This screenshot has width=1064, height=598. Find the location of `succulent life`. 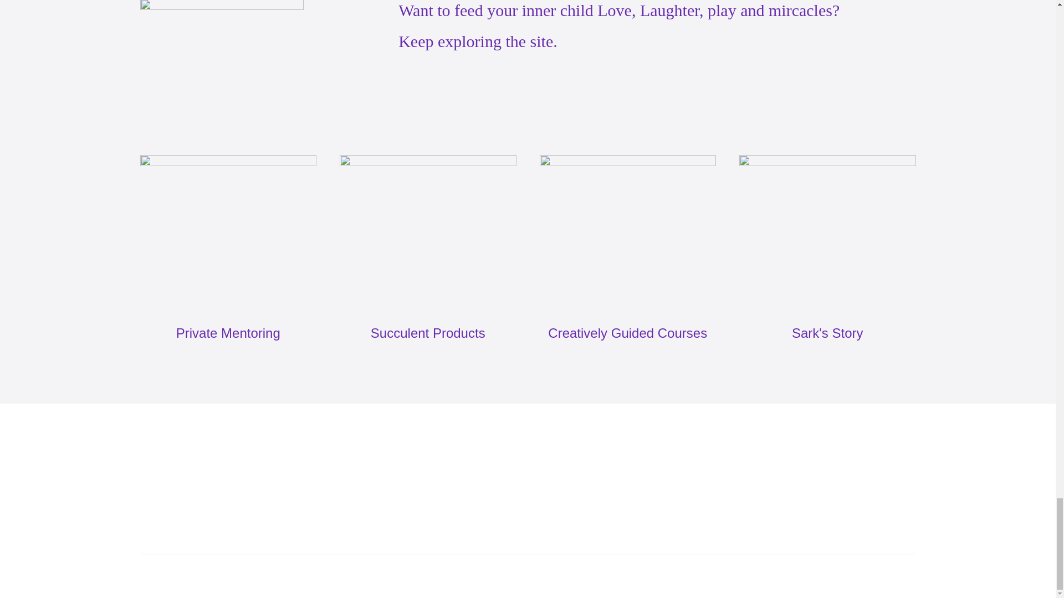

succulent life is located at coordinates (221, 66).